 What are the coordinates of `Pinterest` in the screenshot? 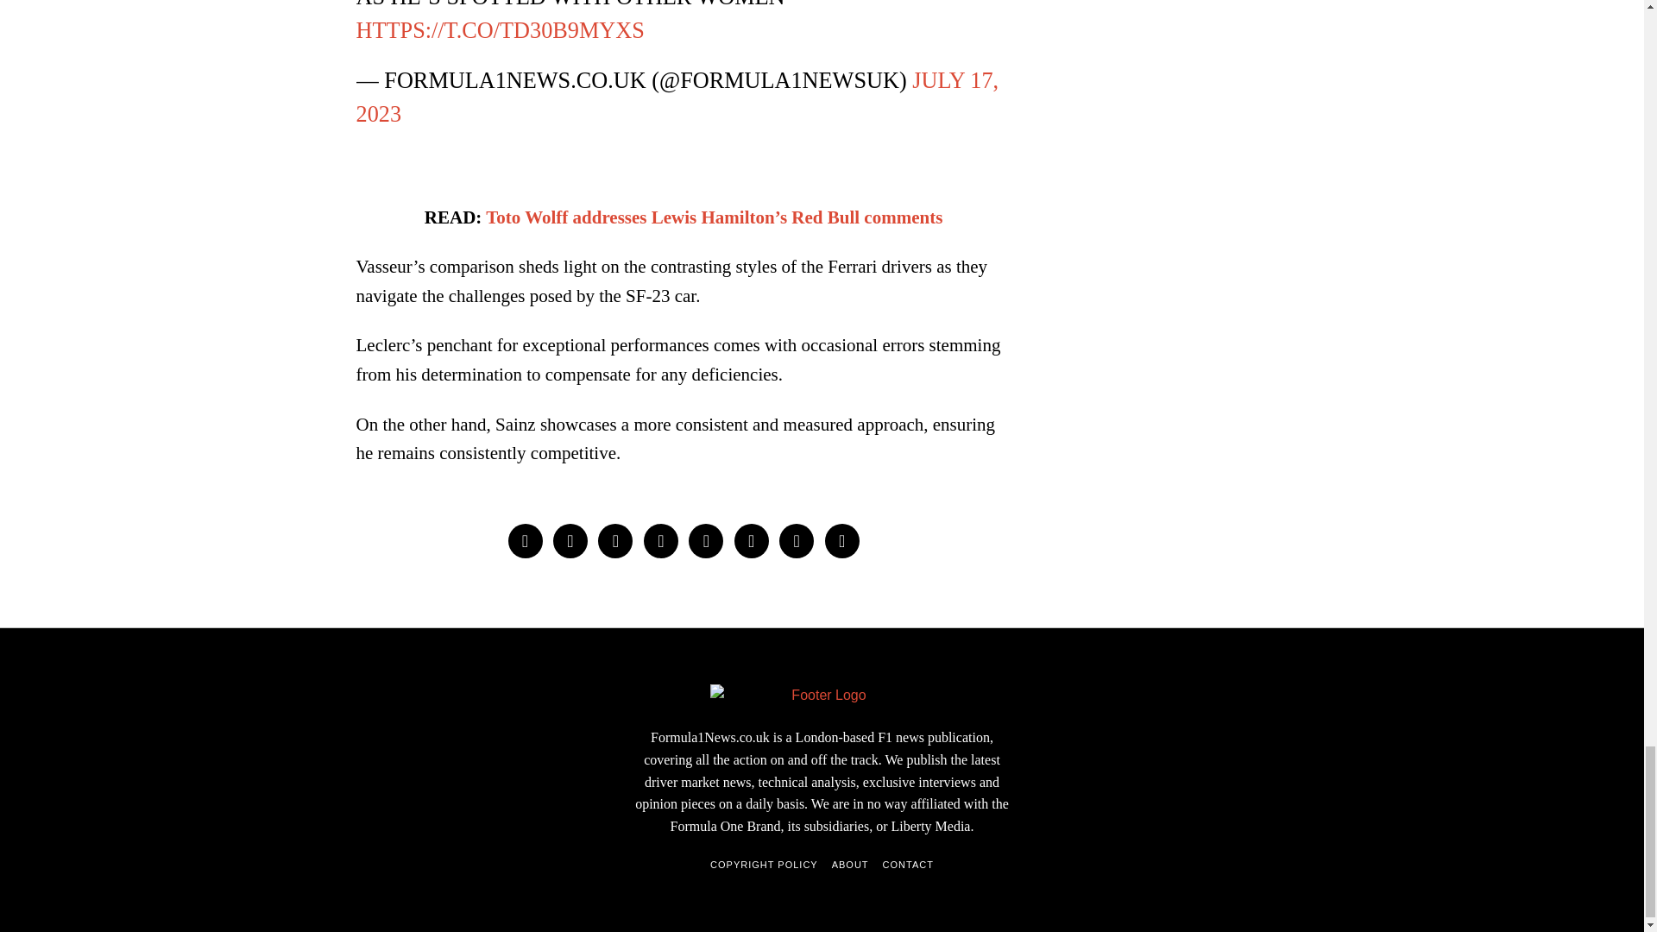 It's located at (661, 540).